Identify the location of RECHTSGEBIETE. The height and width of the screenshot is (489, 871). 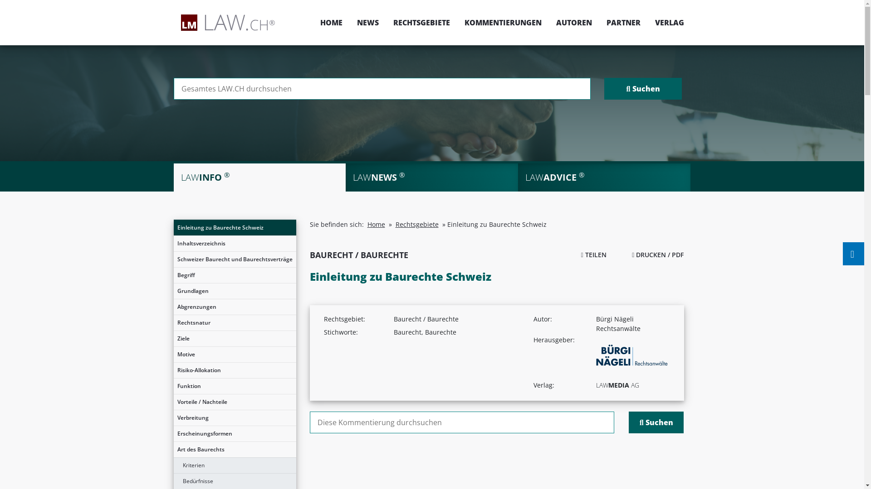
(421, 23).